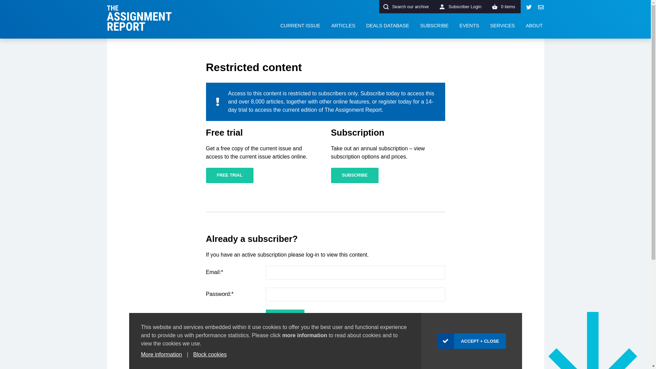  What do you see at coordinates (139, 18) in the screenshot?
I see `The Assignment Report` at bounding box center [139, 18].